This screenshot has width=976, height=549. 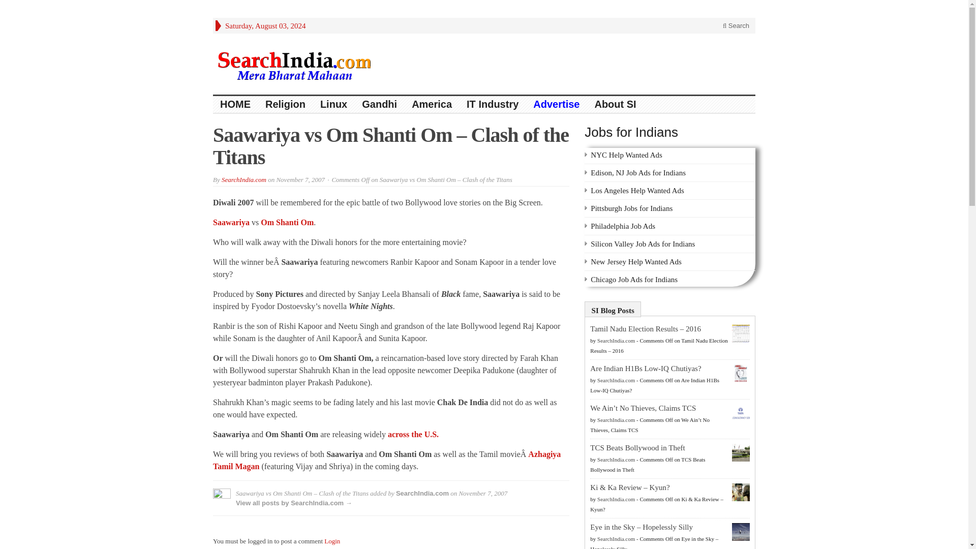 What do you see at coordinates (637, 191) in the screenshot?
I see `Los Angeles Help Wanted Ads` at bounding box center [637, 191].